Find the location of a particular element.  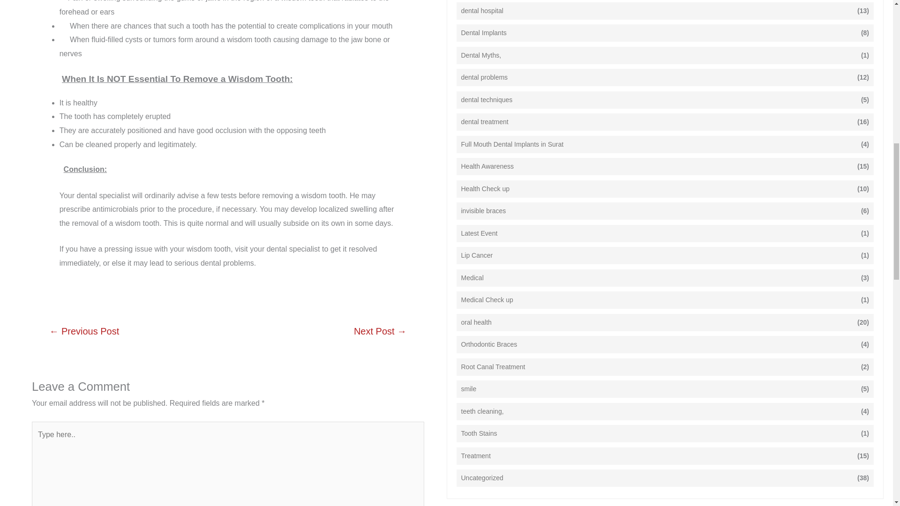

Full Mouth Dental Implants in Surat is located at coordinates (512, 144).